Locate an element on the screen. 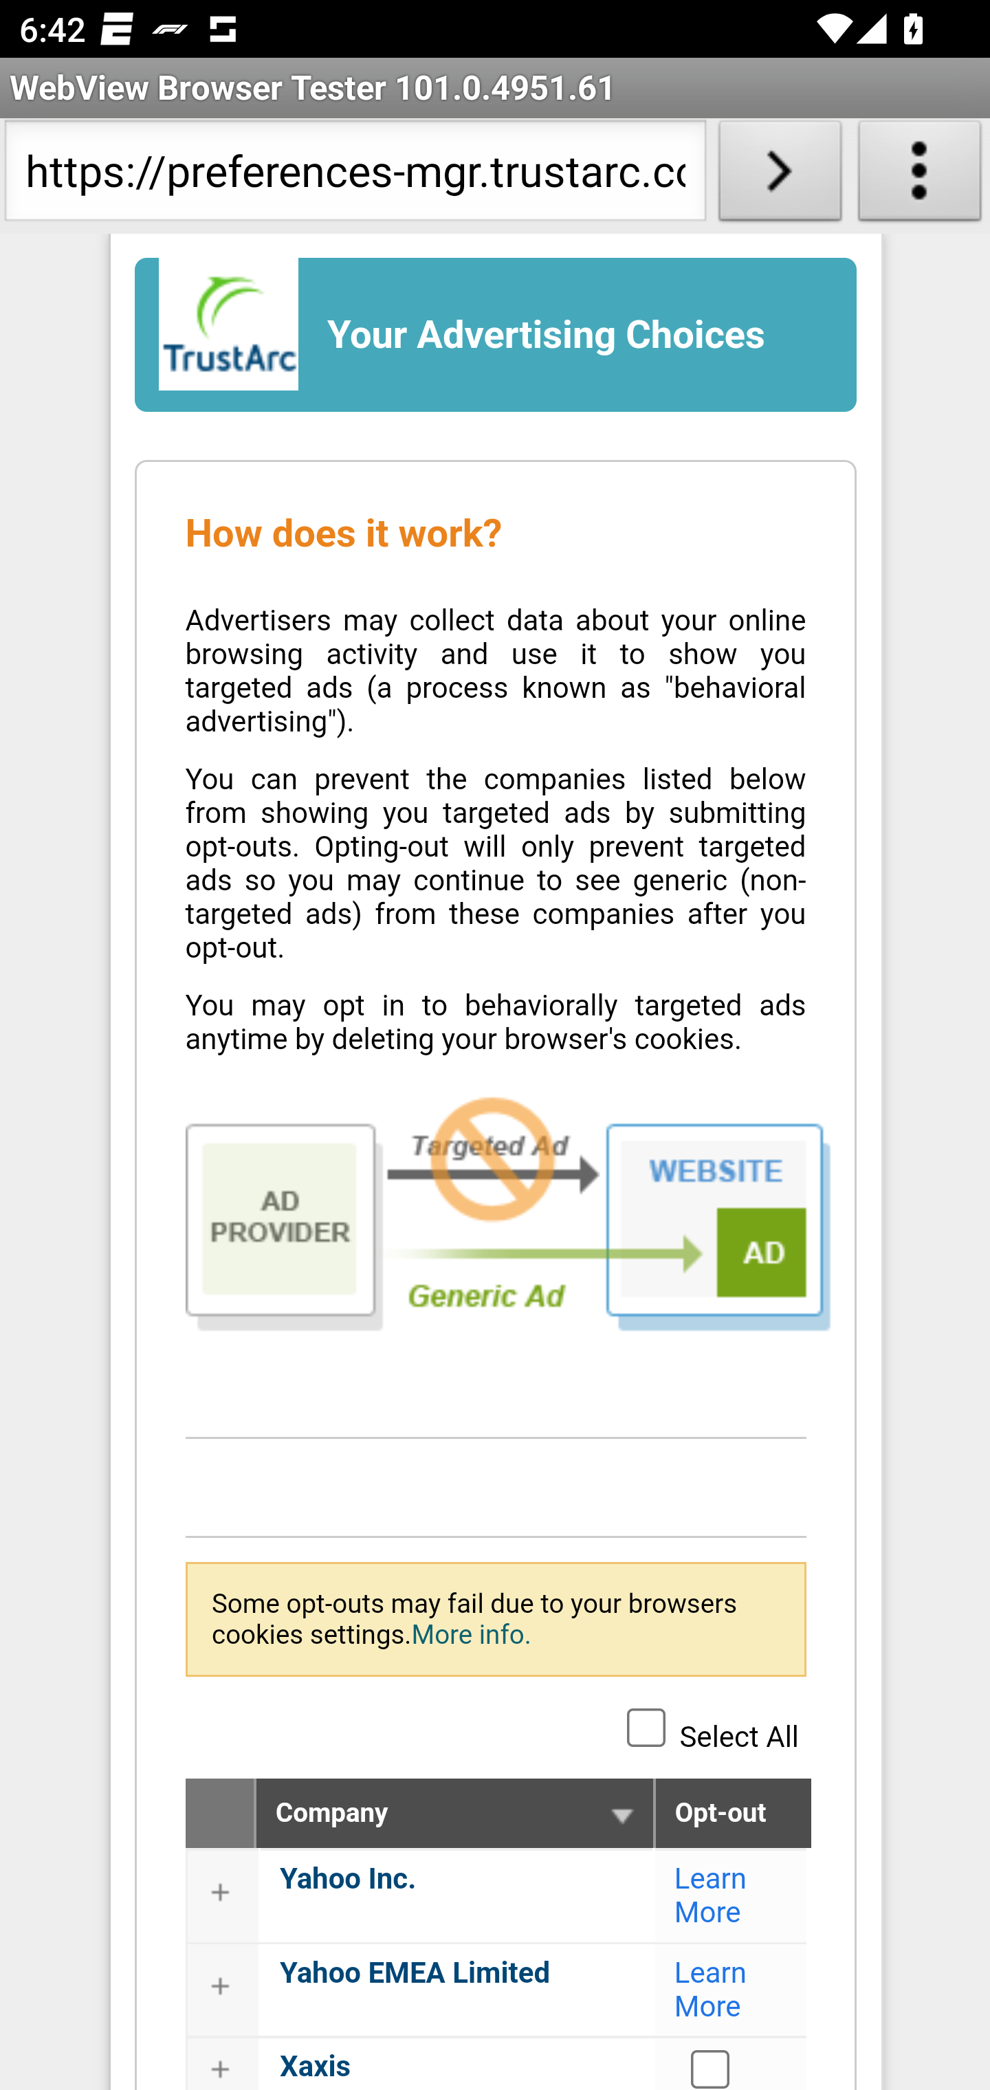  Xaxis is located at coordinates (315, 2065).